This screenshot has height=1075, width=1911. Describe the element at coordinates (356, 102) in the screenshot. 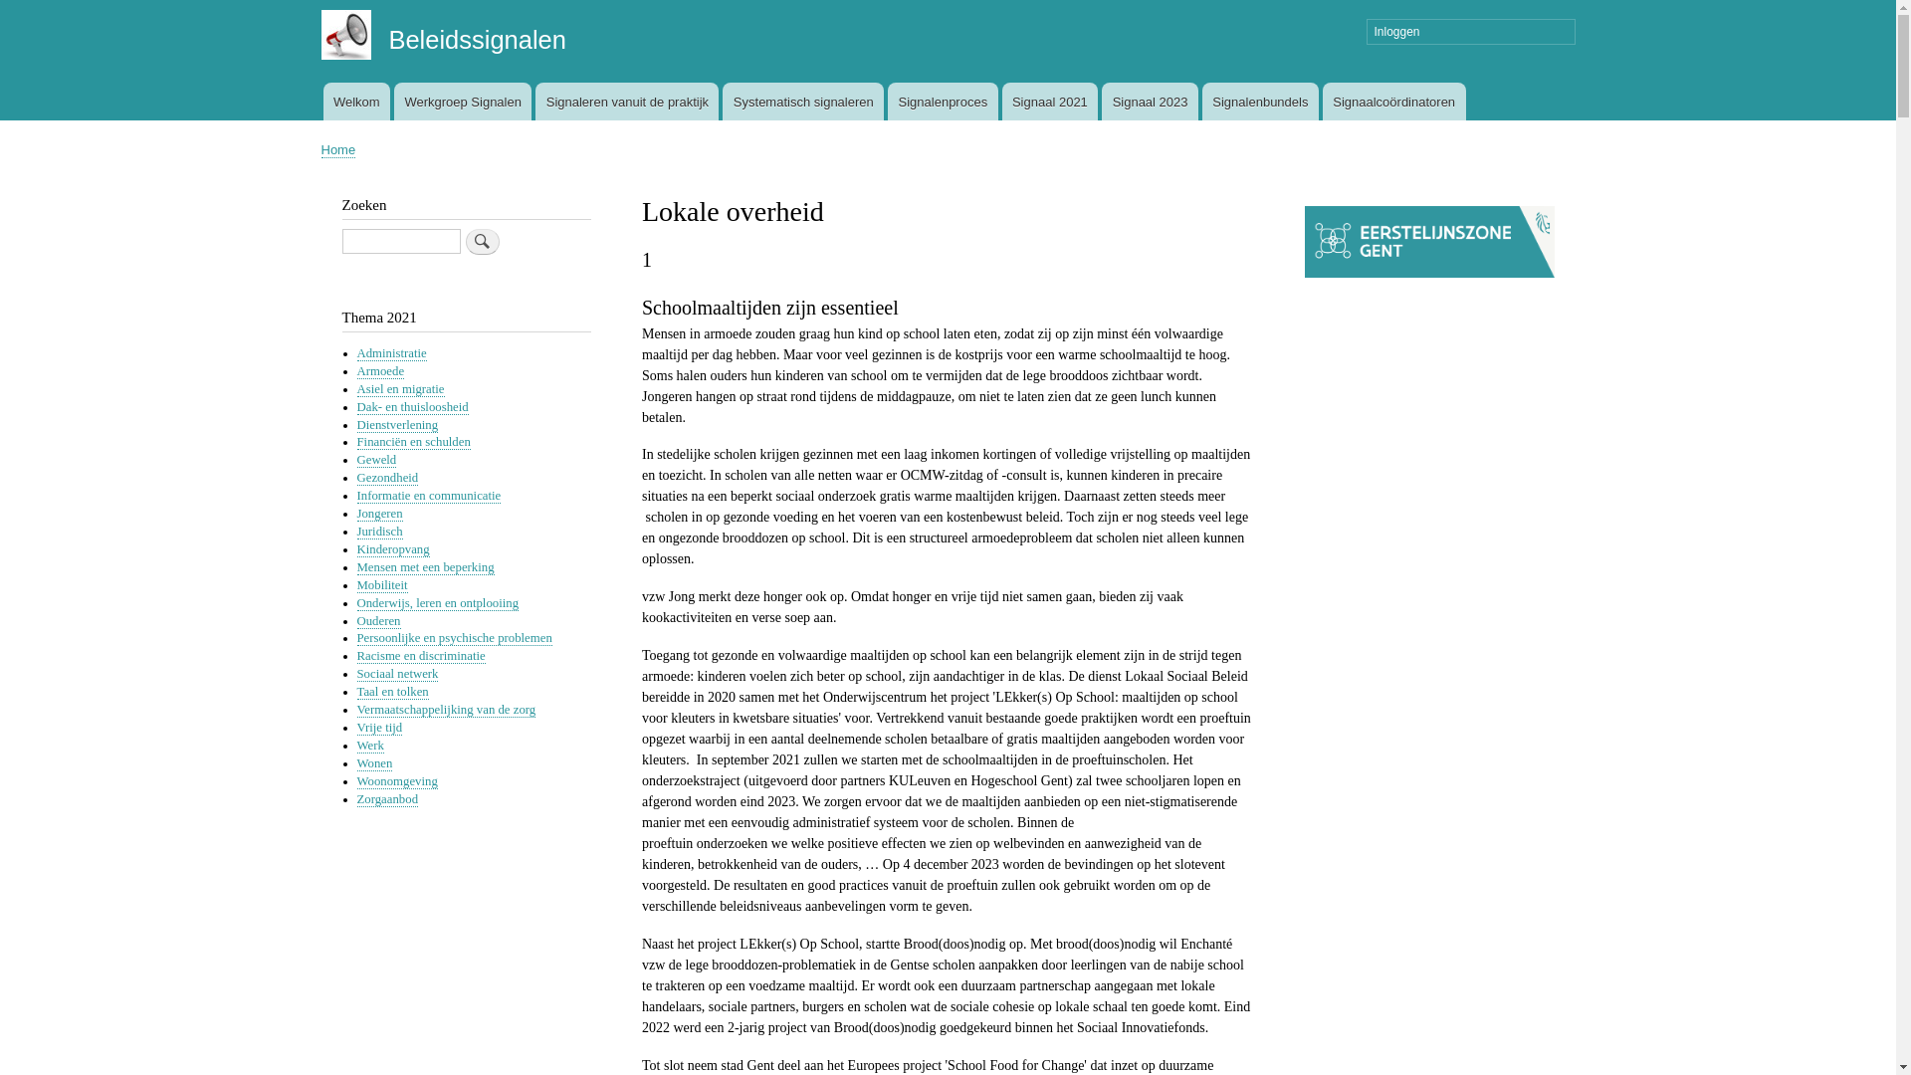

I see `Welkom` at that location.